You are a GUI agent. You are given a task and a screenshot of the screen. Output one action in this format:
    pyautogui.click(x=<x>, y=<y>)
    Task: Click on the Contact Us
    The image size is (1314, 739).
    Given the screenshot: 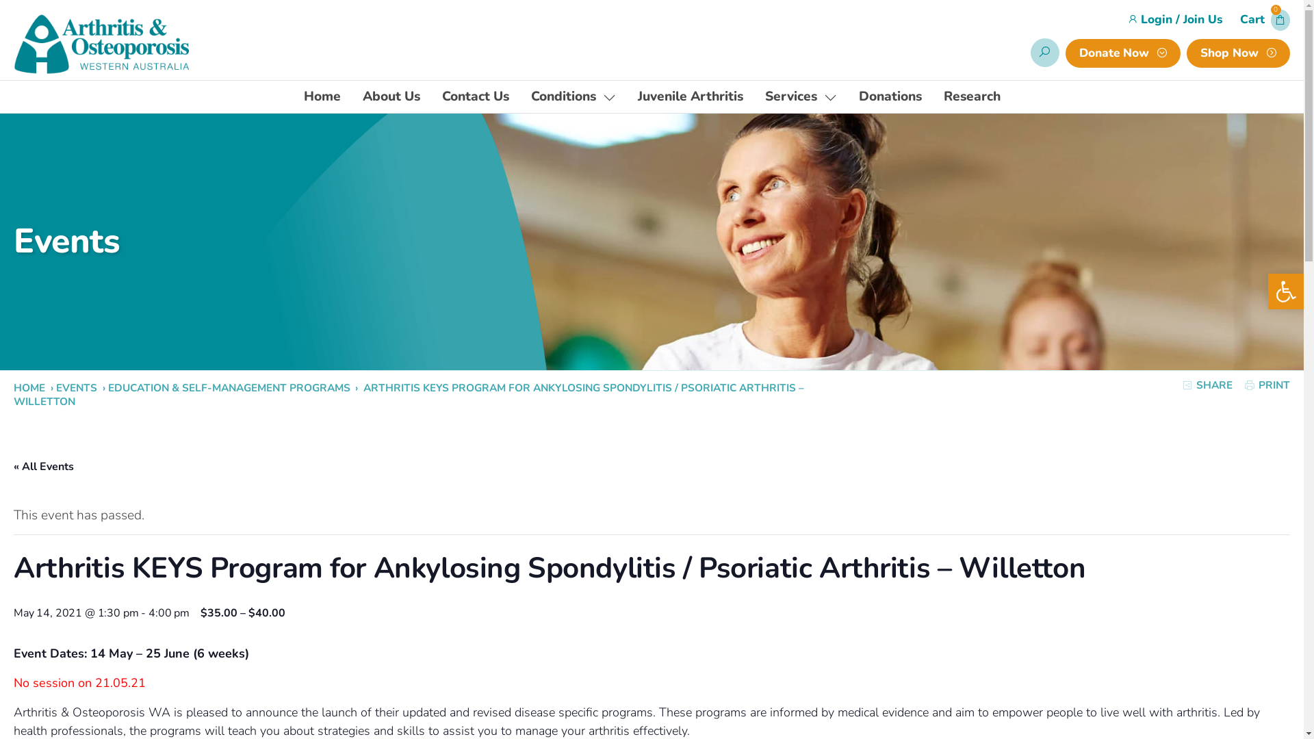 What is the action you would take?
    pyautogui.click(x=476, y=97)
    